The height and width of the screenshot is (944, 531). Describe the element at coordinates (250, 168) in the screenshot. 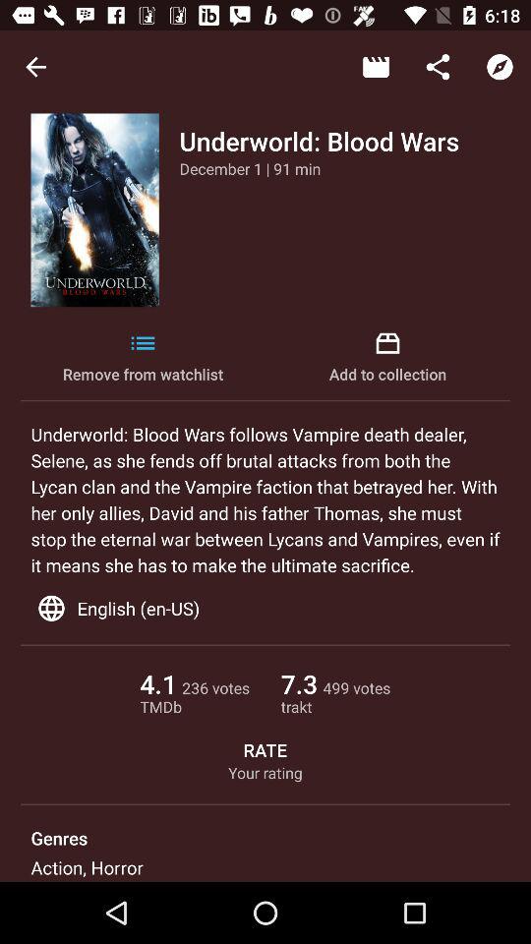

I see `select the item below the underworld: blood wars item` at that location.